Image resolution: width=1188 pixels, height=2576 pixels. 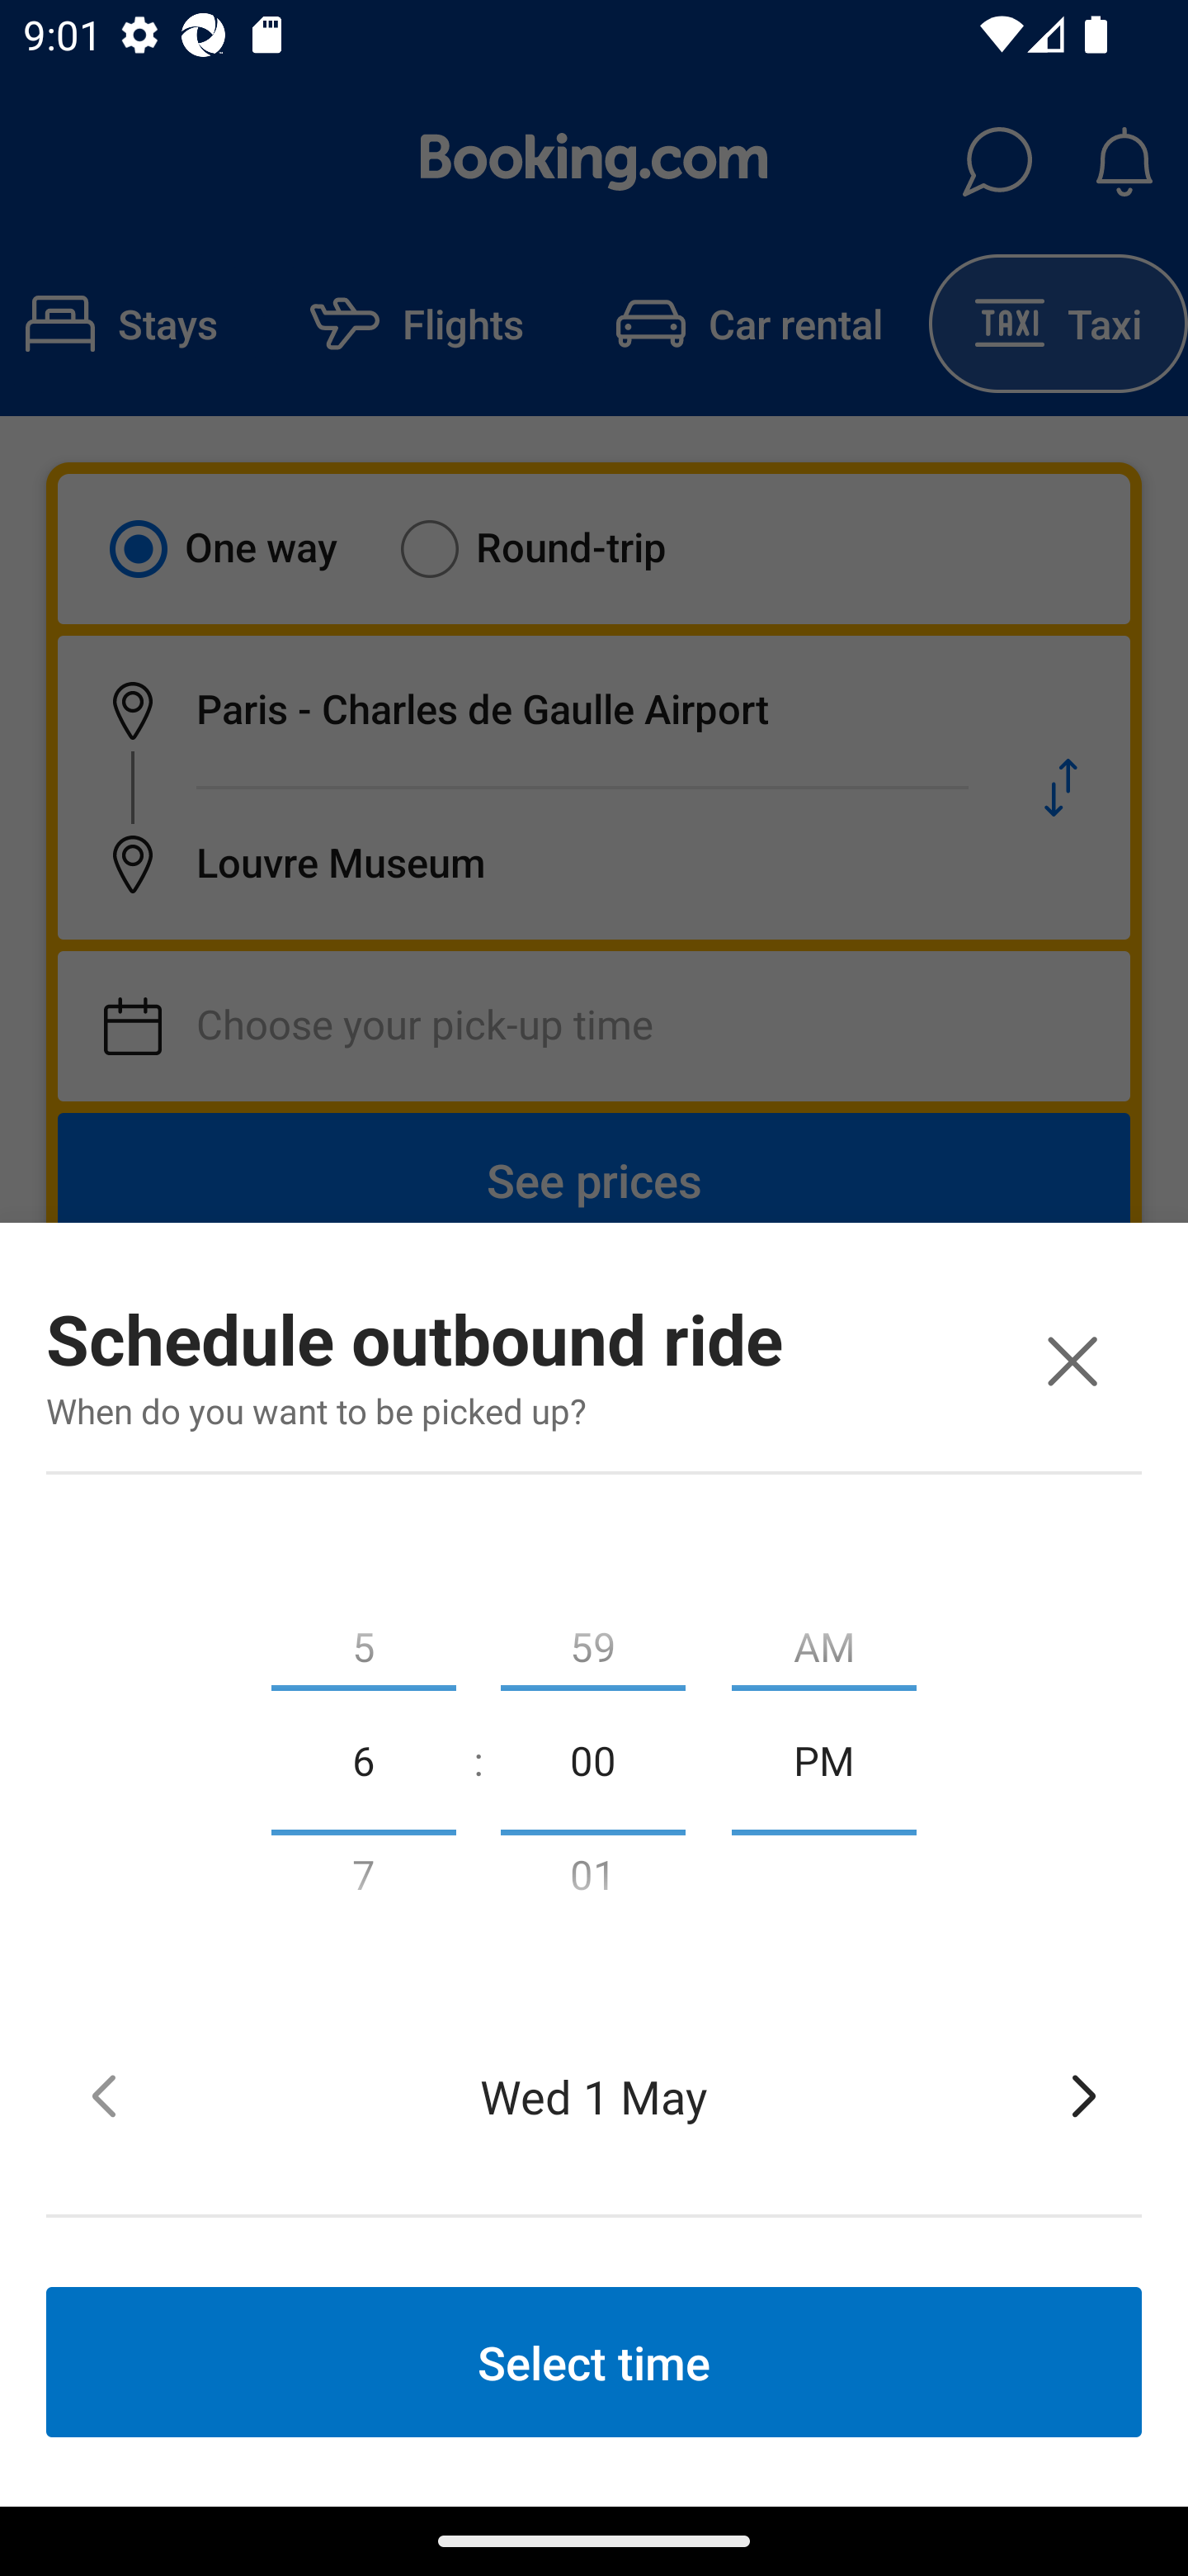 I want to click on 7, so click(x=363, y=1881).